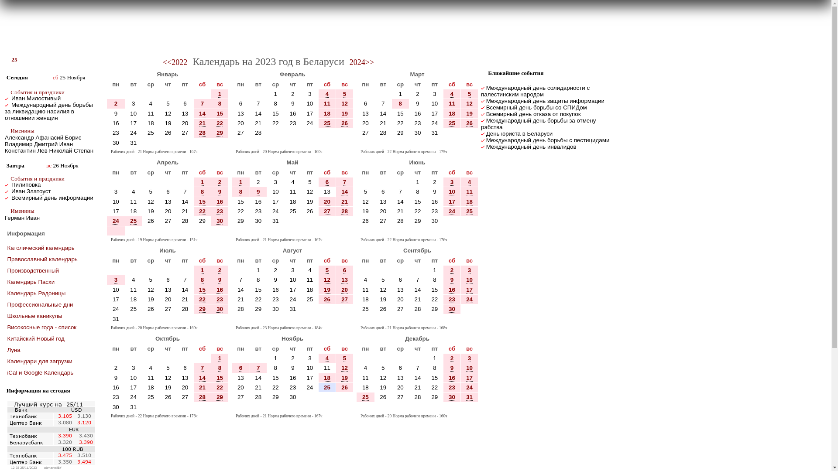  I want to click on 25, so click(452, 123).